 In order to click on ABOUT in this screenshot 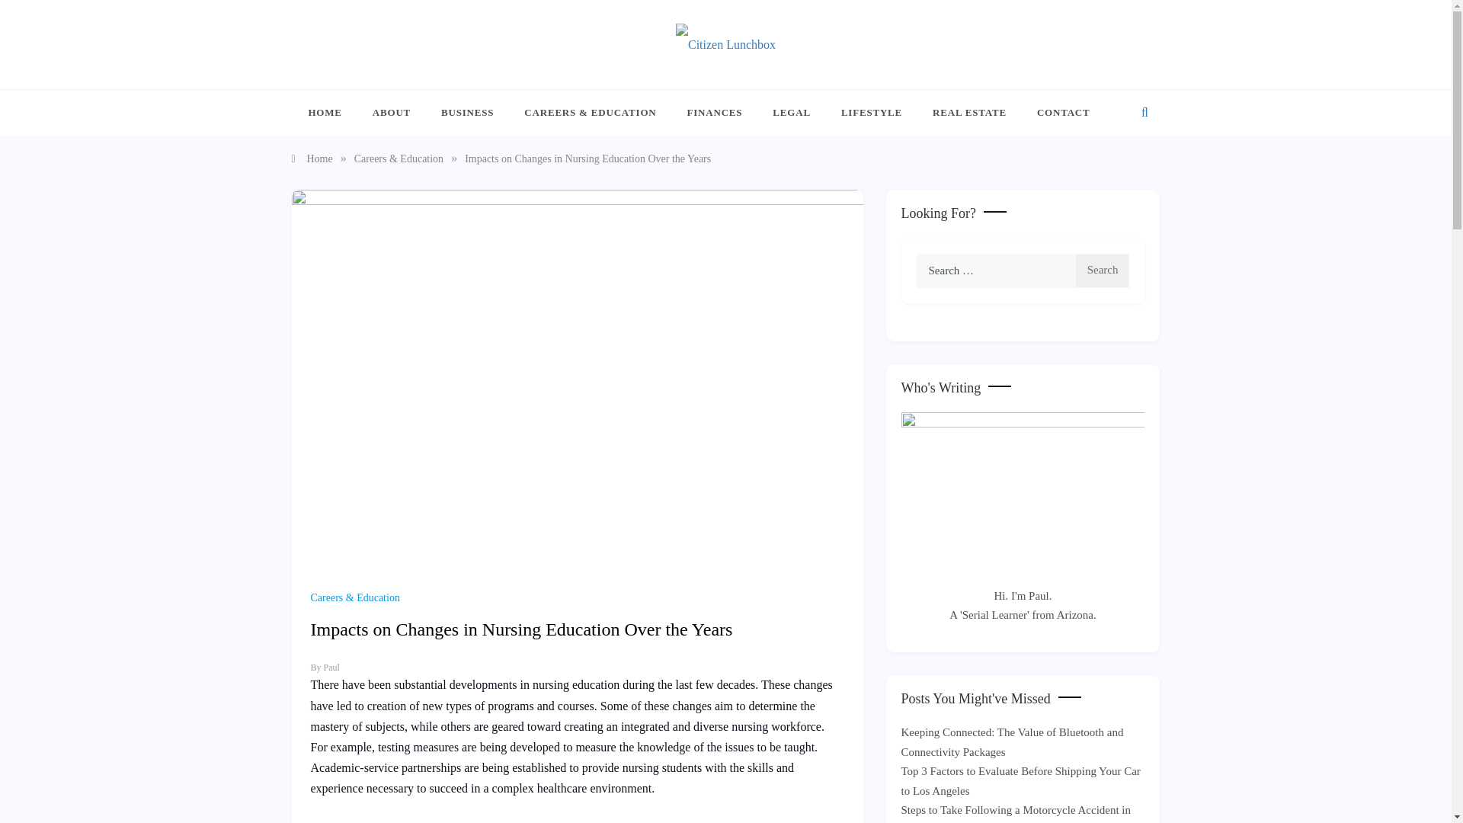, I will do `click(391, 113)`.